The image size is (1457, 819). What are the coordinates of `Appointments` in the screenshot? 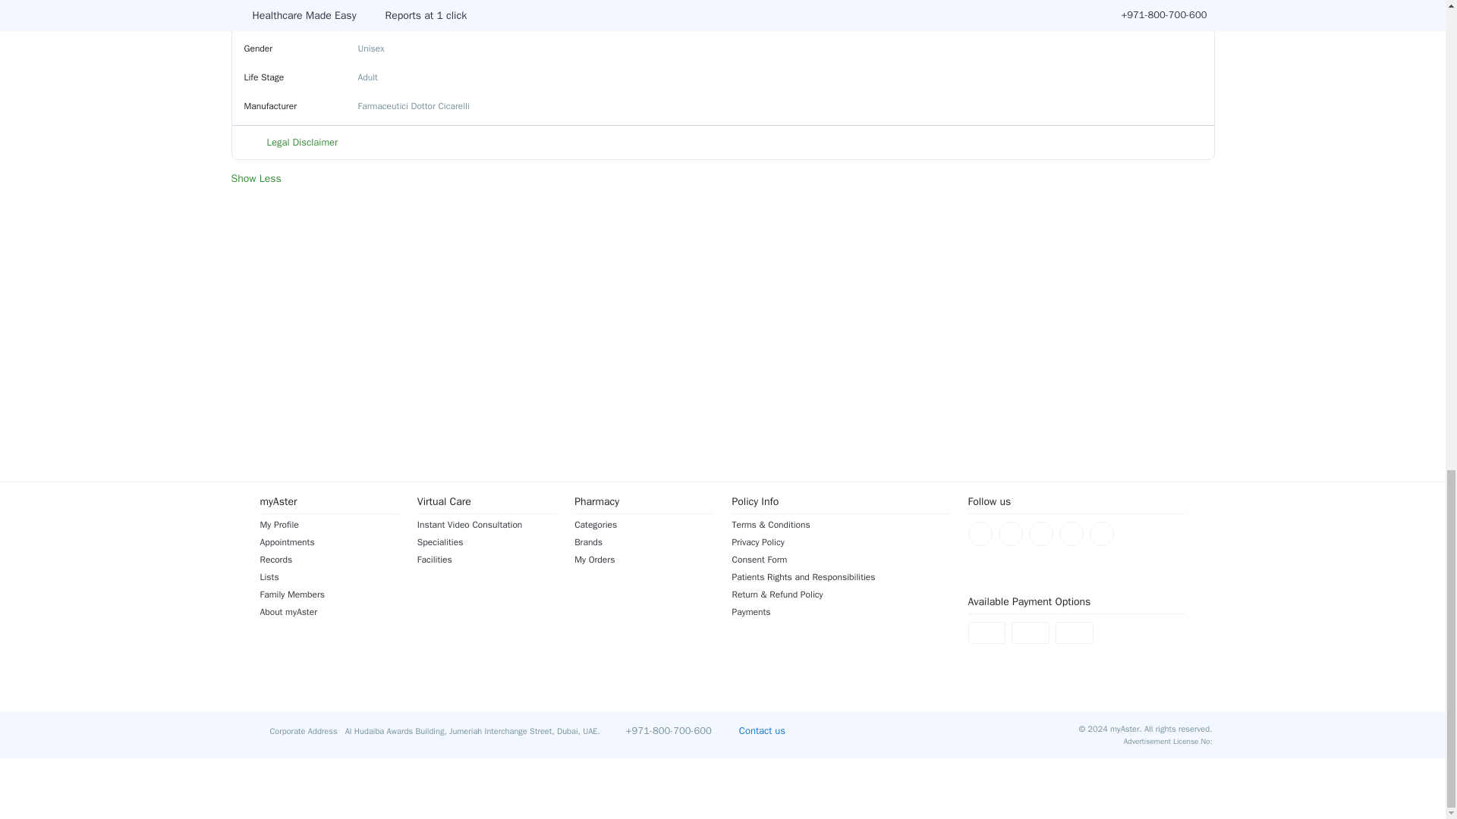 It's located at (328, 541).